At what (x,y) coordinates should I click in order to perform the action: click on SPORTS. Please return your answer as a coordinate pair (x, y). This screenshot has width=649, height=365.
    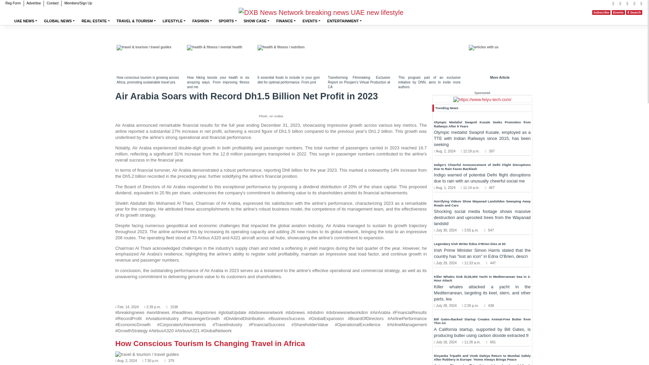
    Looking at the image, I should click on (228, 21).